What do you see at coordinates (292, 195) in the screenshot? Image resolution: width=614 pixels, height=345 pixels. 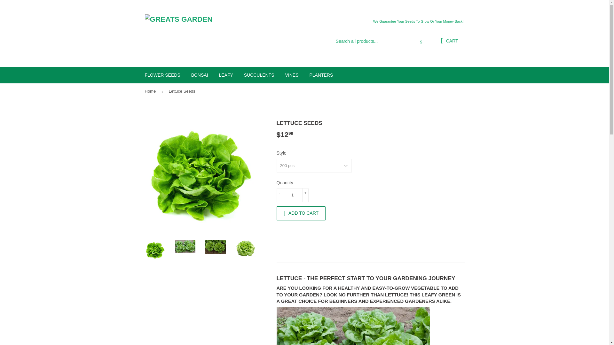 I see `1` at bounding box center [292, 195].